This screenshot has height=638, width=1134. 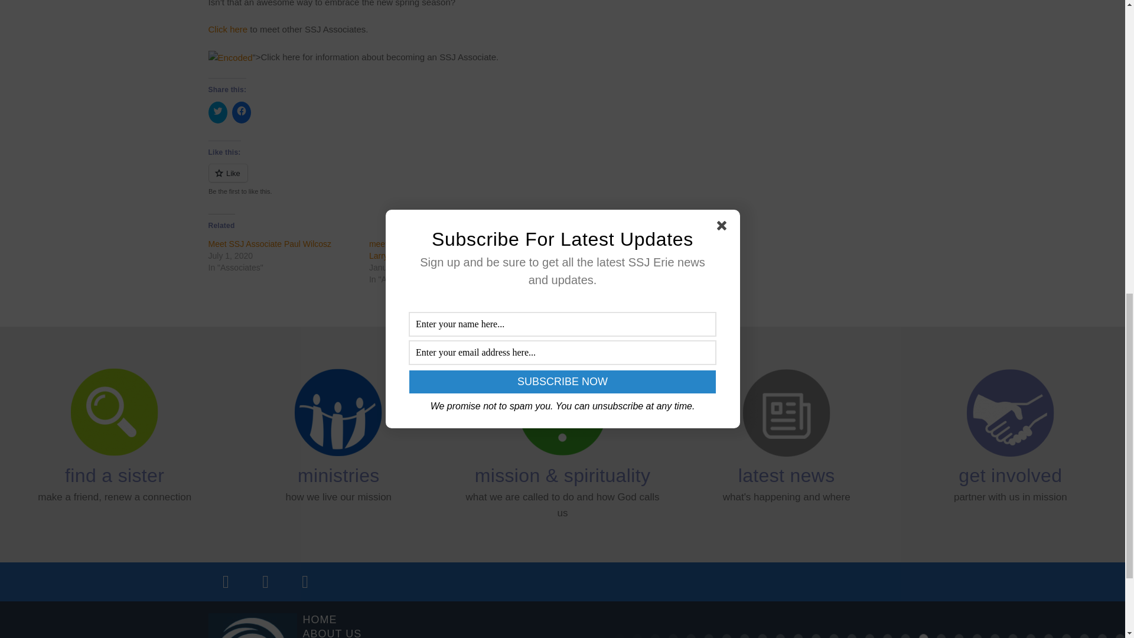 I want to click on 2016 New Associate Press Release, so click(x=595, y=244).